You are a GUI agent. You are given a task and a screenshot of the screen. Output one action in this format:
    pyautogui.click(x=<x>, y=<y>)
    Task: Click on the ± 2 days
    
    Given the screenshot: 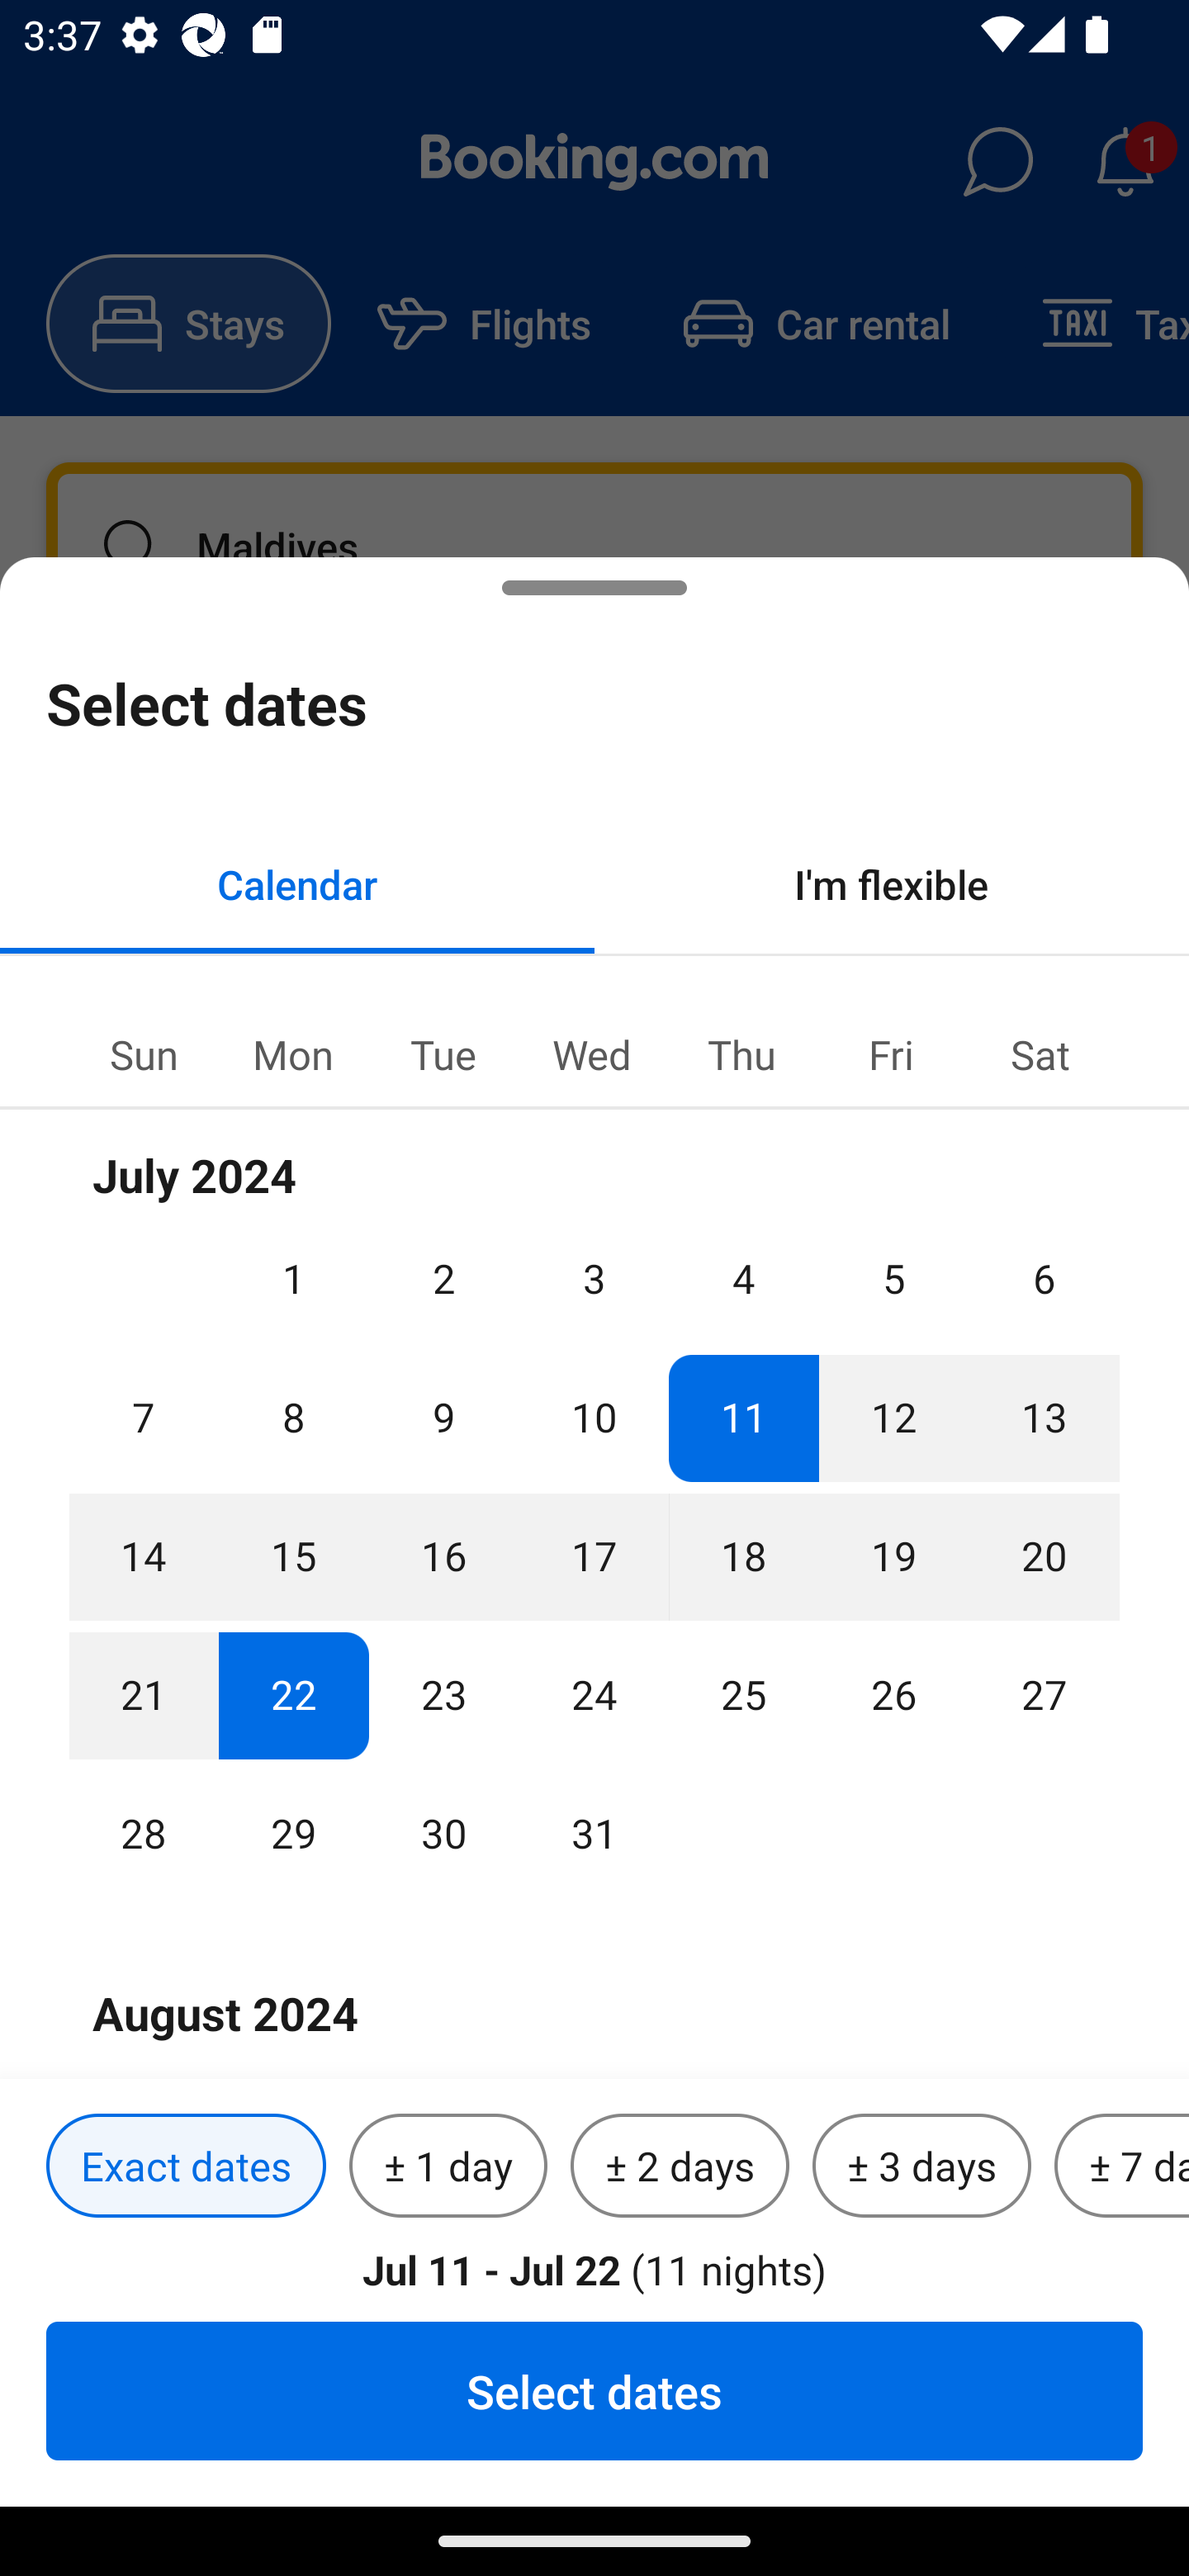 What is the action you would take?
    pyautogui.click(x=680, y=2166)
    